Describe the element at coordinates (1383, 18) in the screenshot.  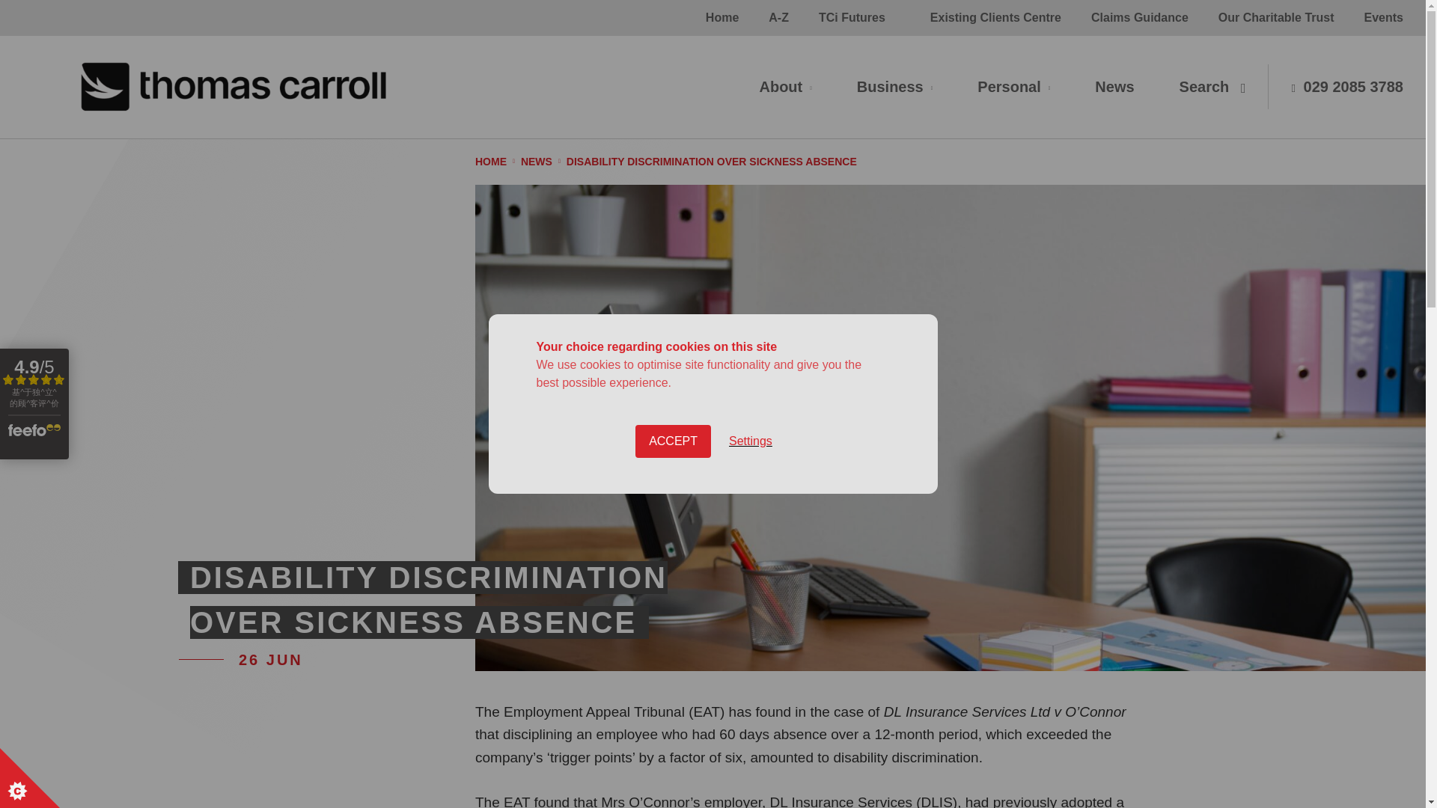
I see `Events` at that location.